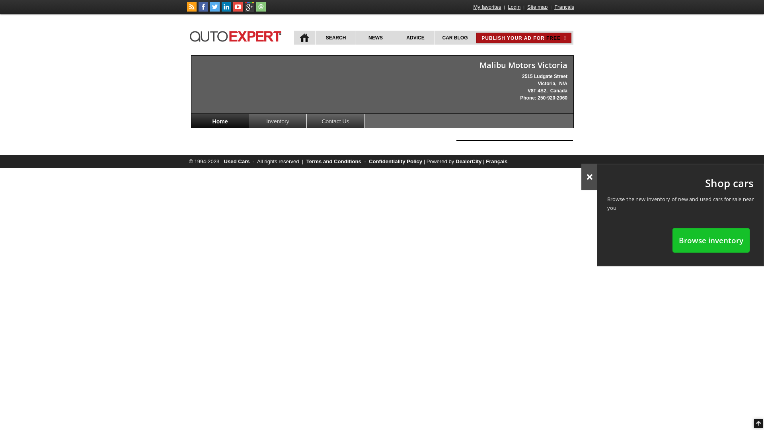  Describe the element at coordinates (711, 240) in the screenshot. I see `Browse inventory` at that location.